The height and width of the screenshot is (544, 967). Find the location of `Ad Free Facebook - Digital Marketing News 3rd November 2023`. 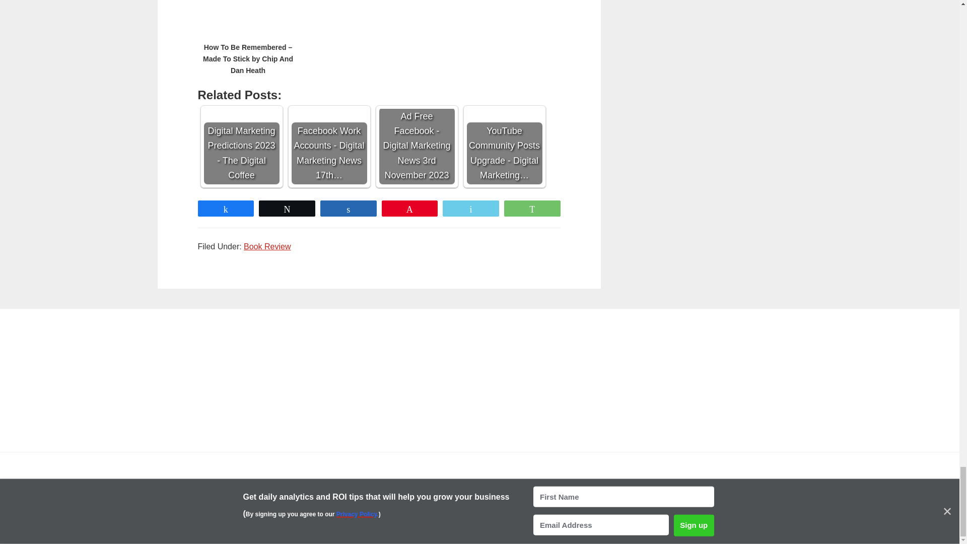

Ad Free Facebook - Digital Marketing News 3rd November 2023 is located at coordinates (417, 130).